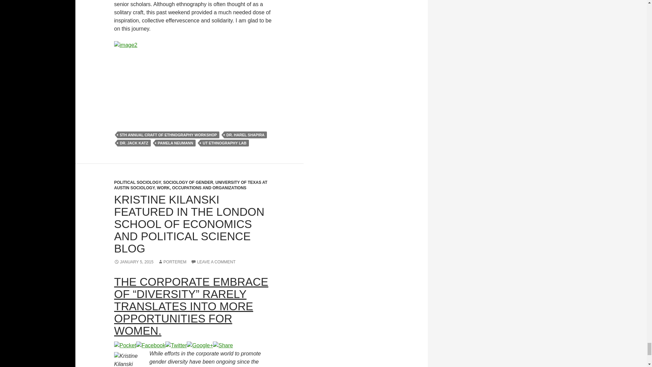 Image resolution: width=652 pixels, height=367 pixels. What do you see at coordinates (176, 345) in the screenshot?
I see `Twitter` at bounding box center [176, 345].